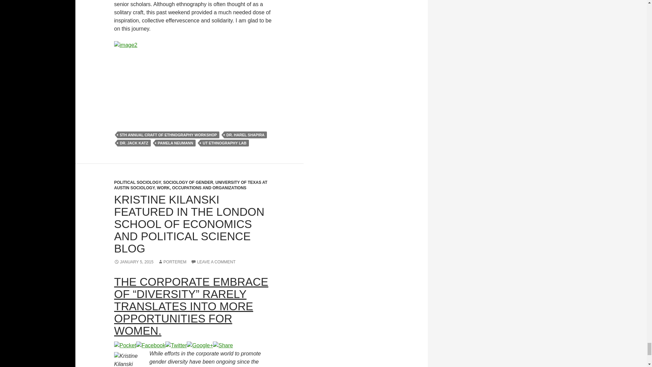 Image resolution: width=652 pixels, height=367 pixels. What do you see at coordinates (176, 345) in the screenshot?
I see `Twitter` at bounding box center [176, 345].